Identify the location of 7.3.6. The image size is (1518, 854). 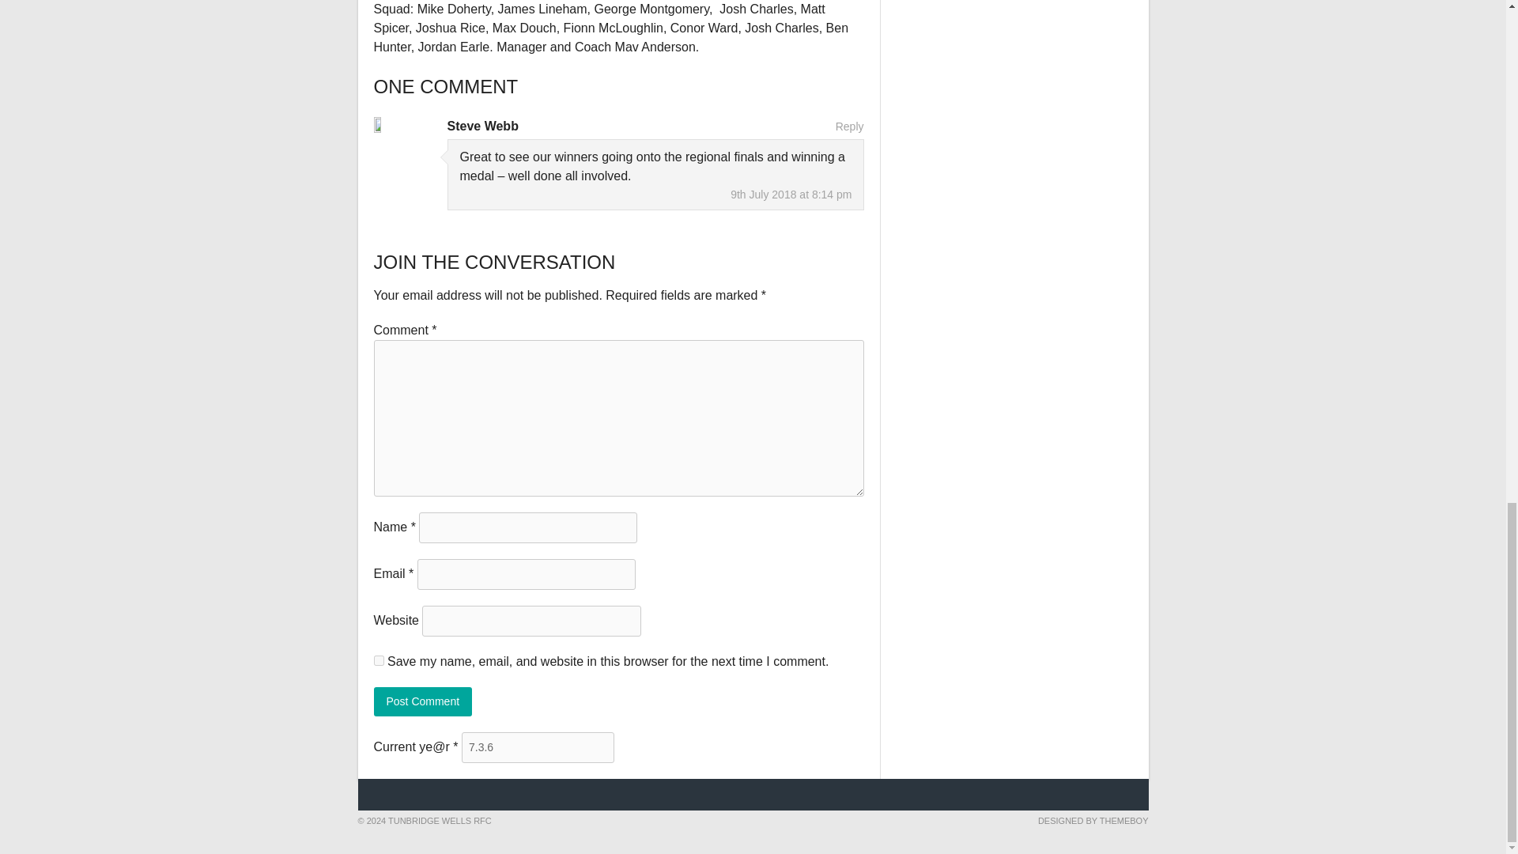
(538, 747).